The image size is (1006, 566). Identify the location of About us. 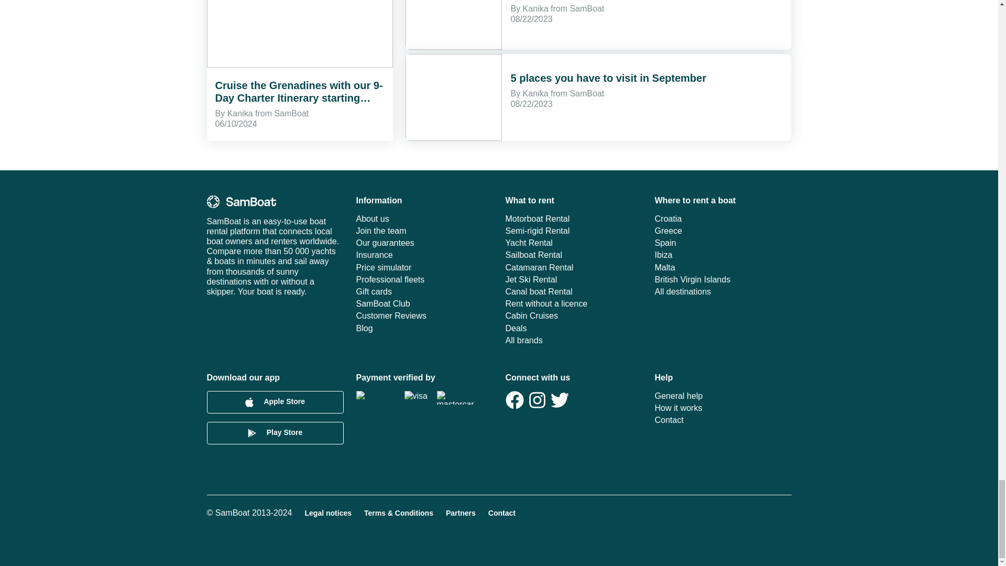
(424, 219).